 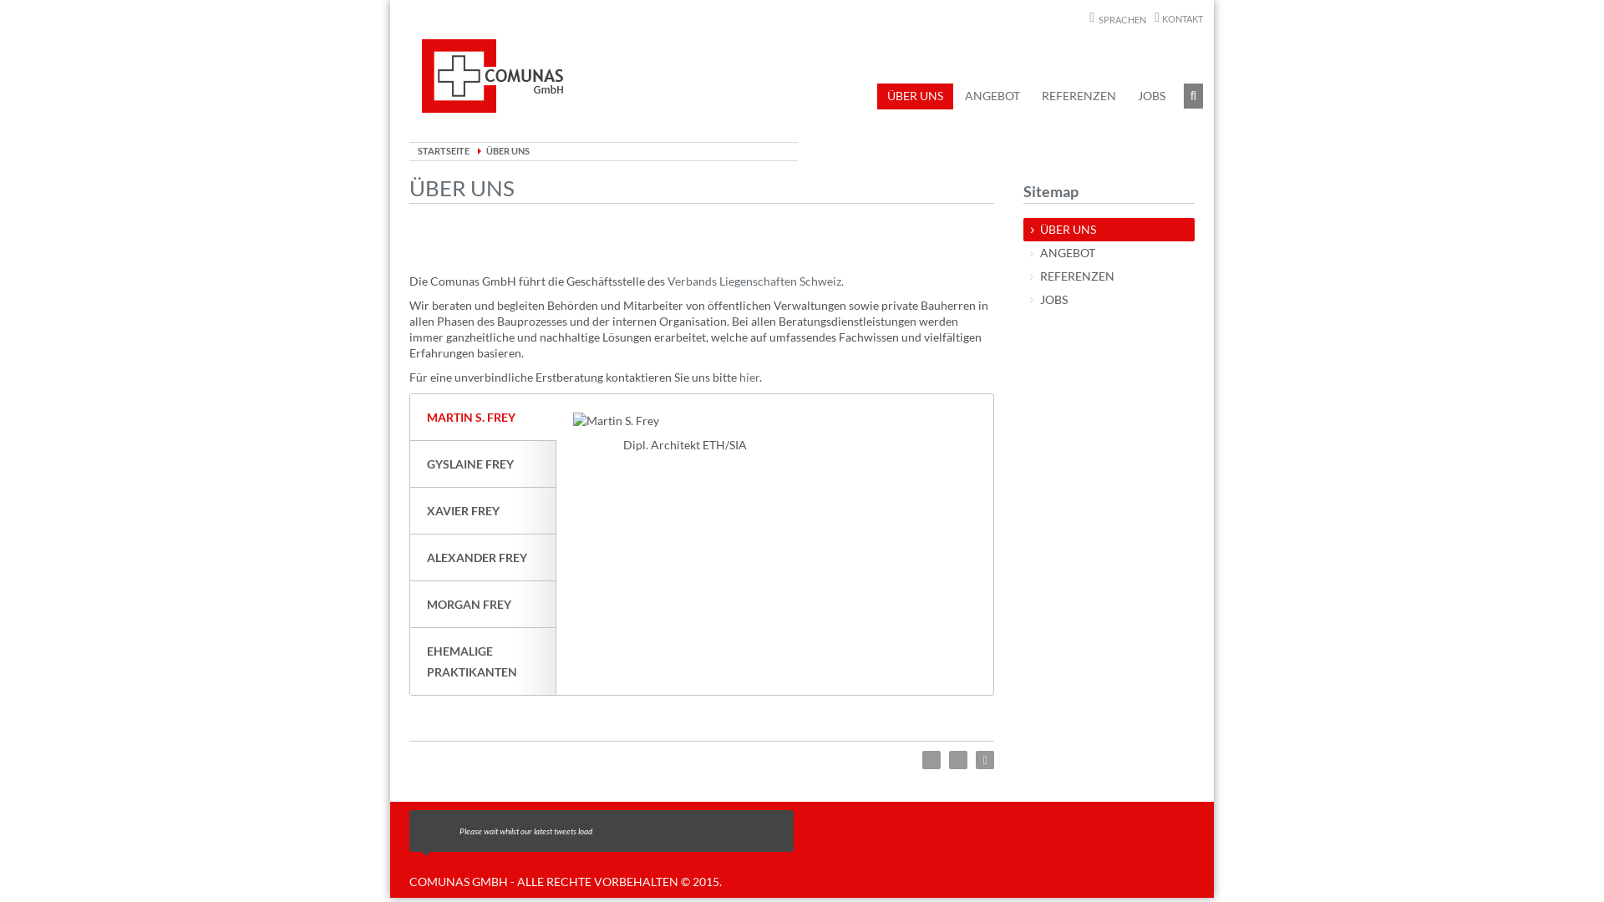 I want to click on Verbands Liegenschaften Schweiz, so click(x=754, y=281).